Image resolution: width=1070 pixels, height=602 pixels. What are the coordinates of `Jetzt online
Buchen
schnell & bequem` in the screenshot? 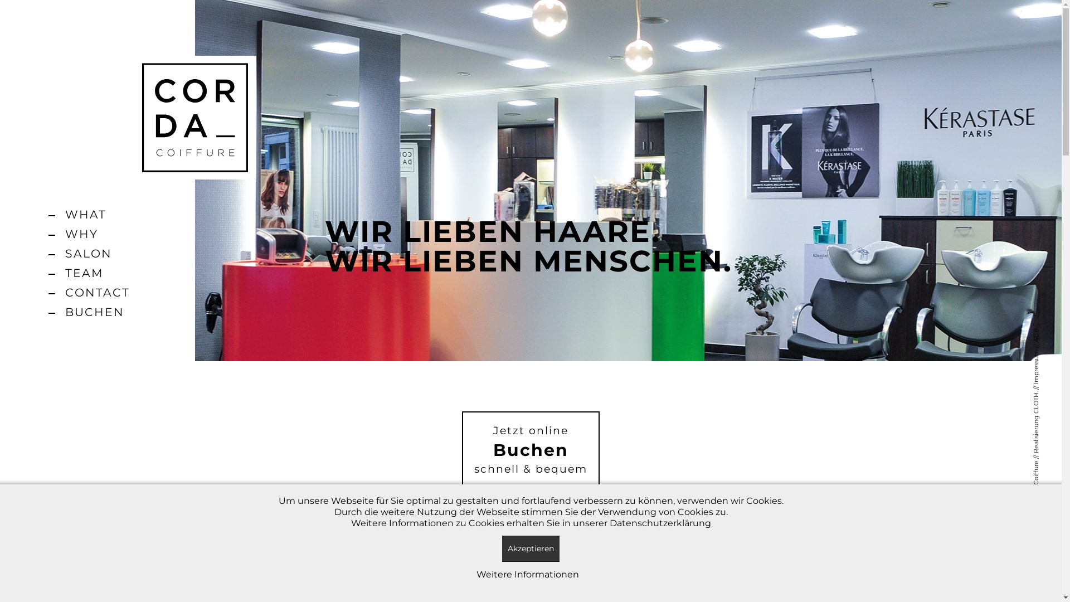 It's located at (531, 450).